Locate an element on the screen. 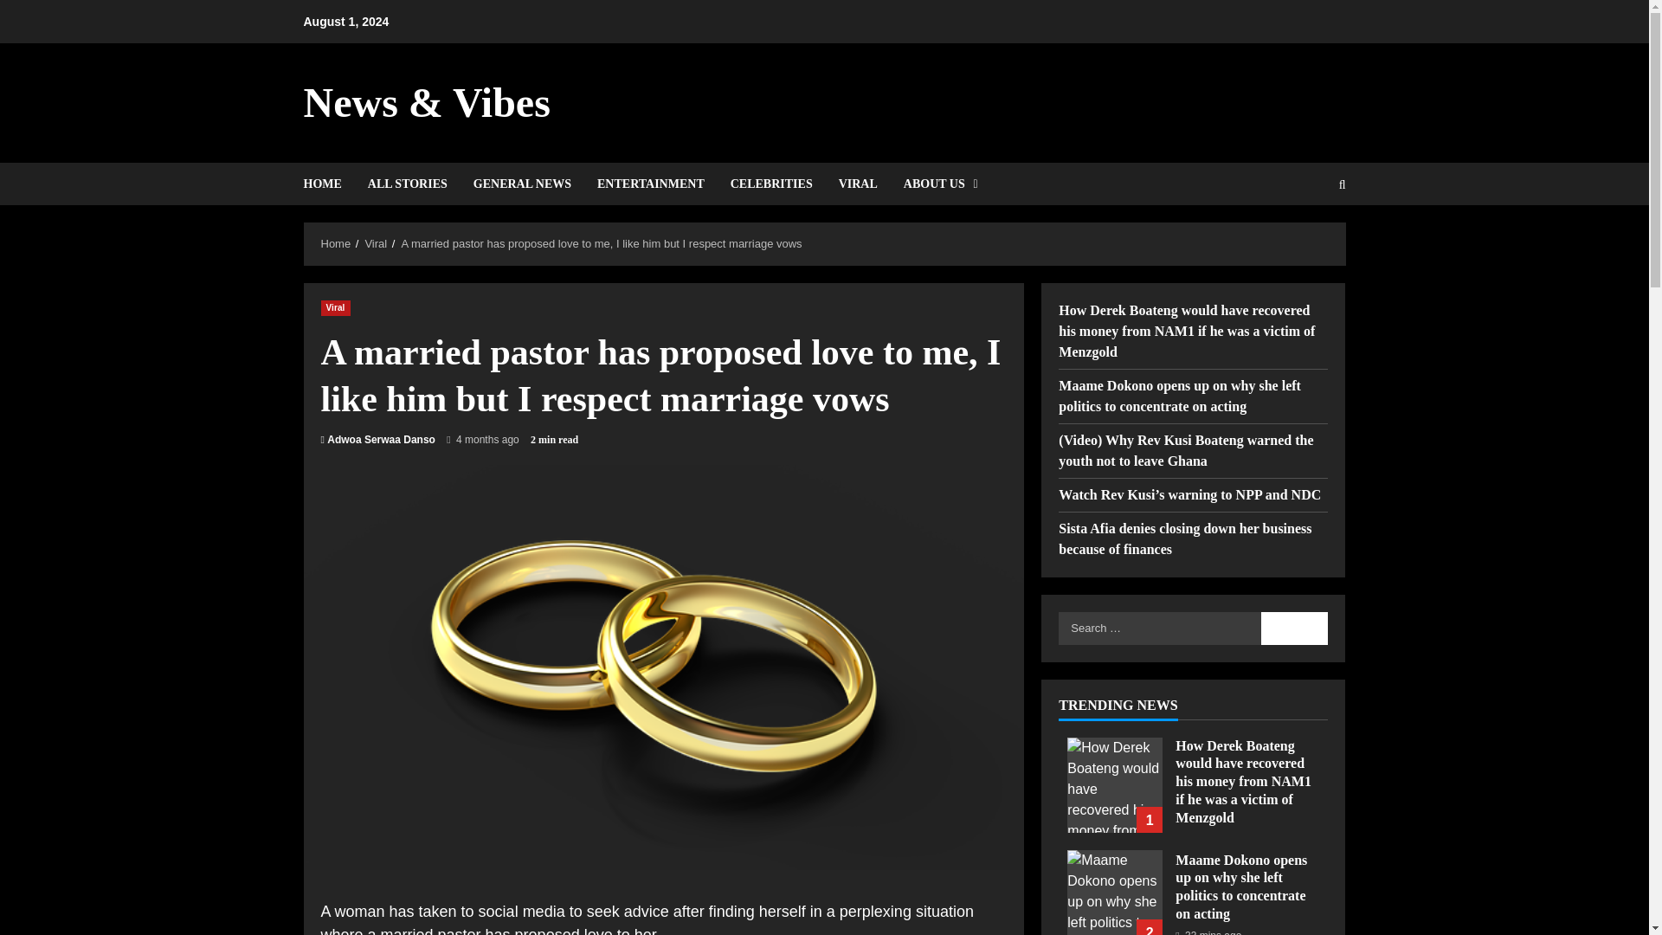  GENERAL NEWS is located at coordinates (522, 184).